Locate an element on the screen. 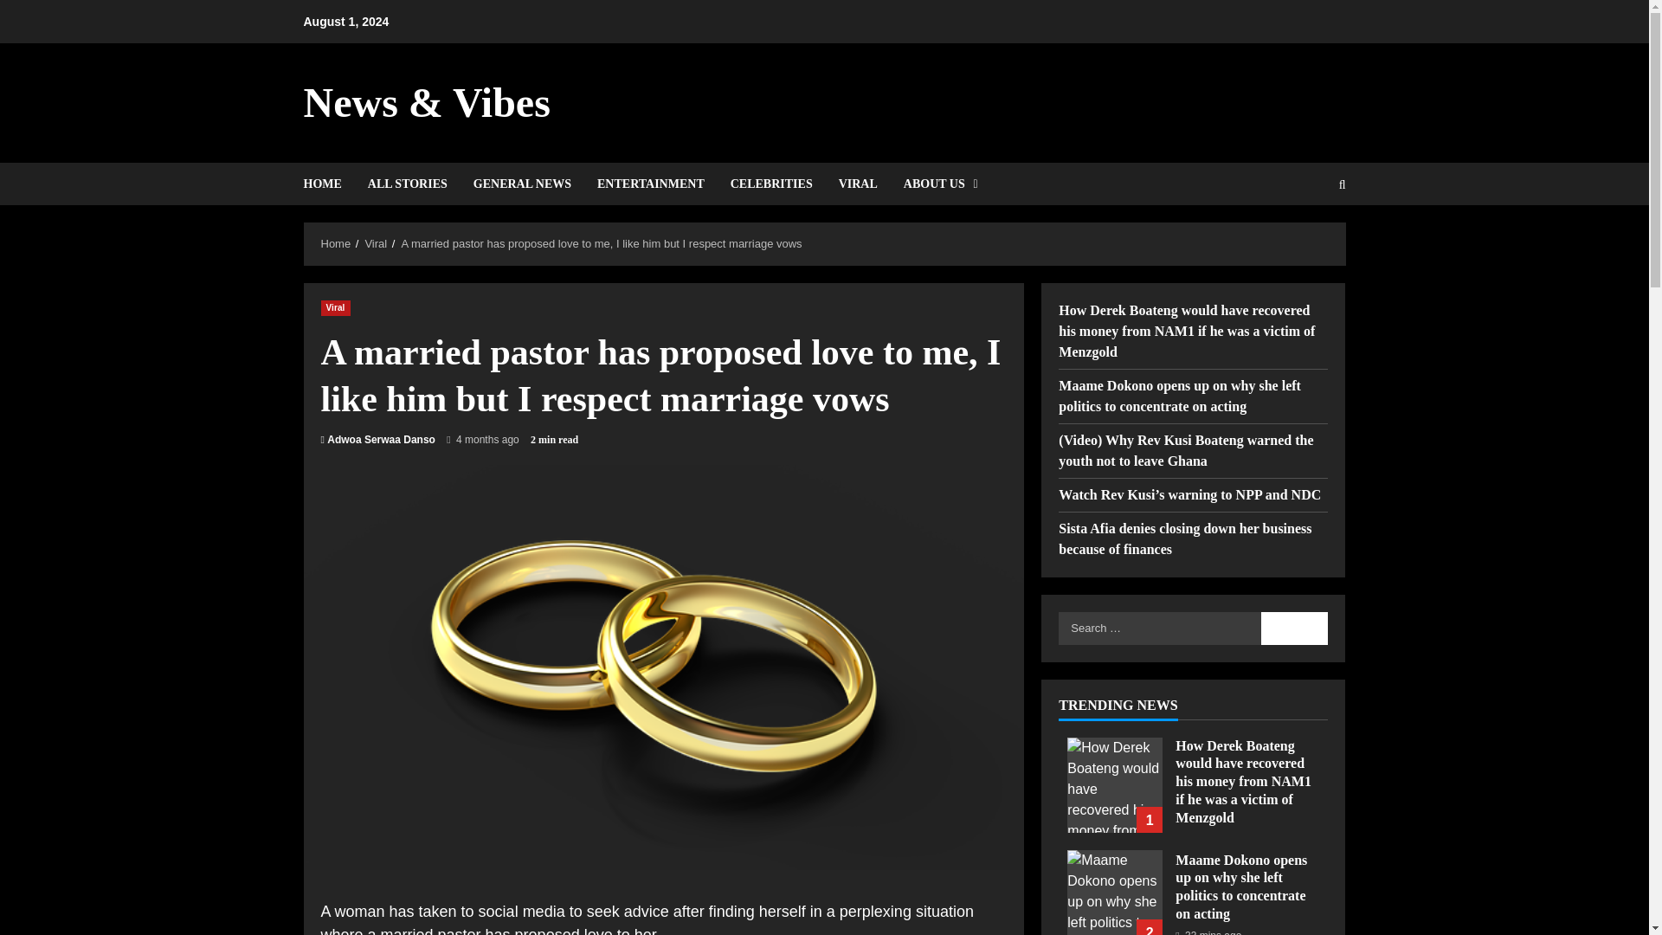  GENERAL NEWS is located at coordinates (522, 184).